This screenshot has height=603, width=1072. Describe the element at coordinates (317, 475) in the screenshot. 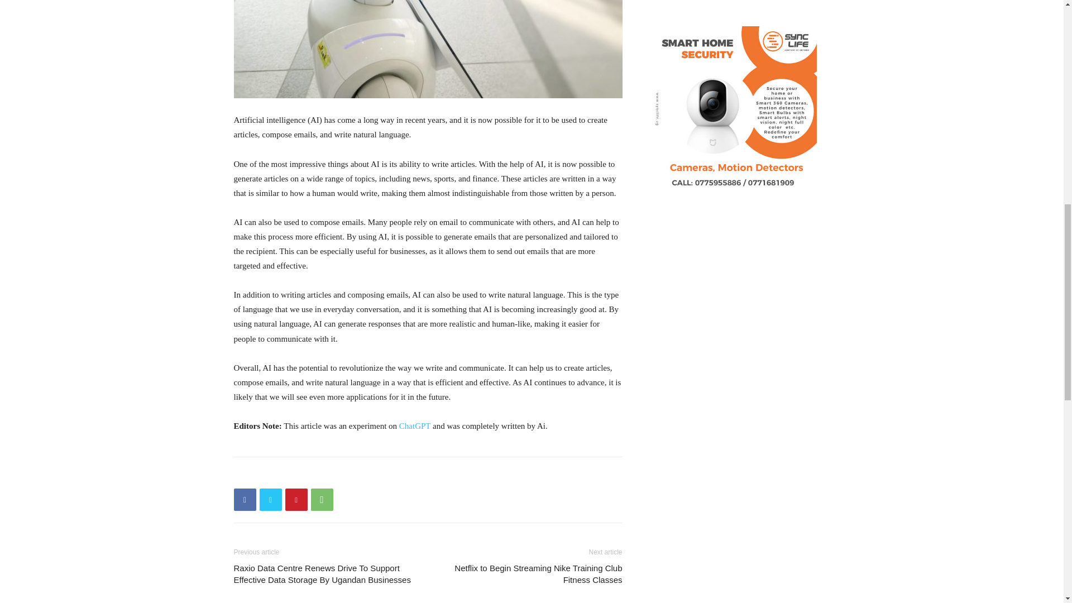

I see `bottomFacebookLike` at that location.